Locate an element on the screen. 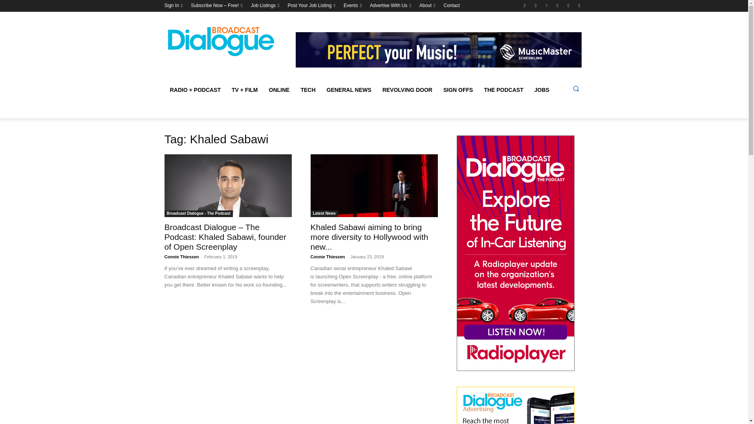 The width and height of the screenshot is (754, 424). ONLINE is located at coordinates (279, 90).